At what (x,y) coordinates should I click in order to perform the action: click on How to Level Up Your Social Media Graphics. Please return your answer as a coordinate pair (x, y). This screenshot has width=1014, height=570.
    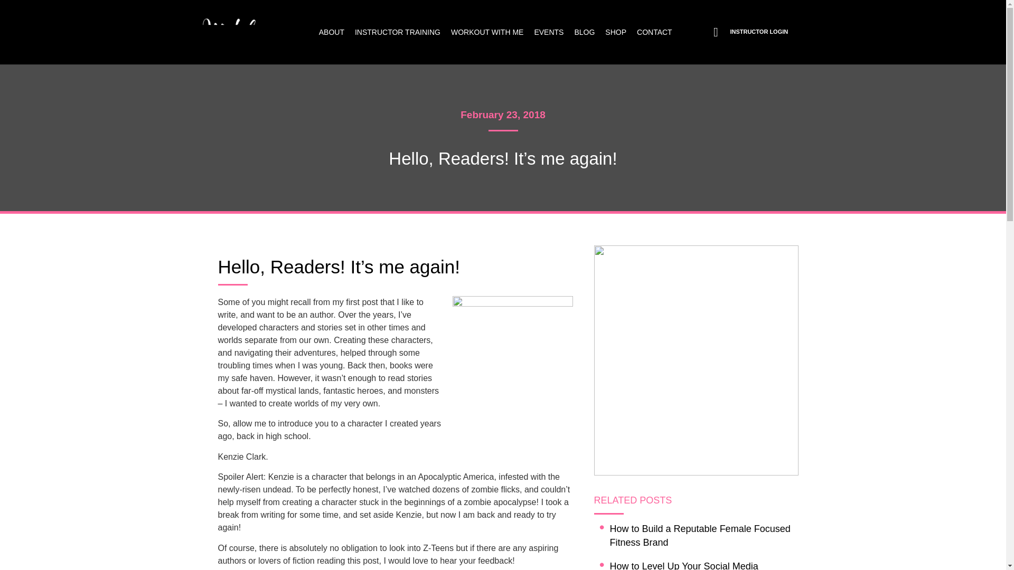
    Looking at the image, I should click on (703, 565).